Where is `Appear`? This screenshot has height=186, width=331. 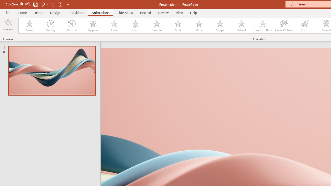
Appear is located at coordinates (93, 26).